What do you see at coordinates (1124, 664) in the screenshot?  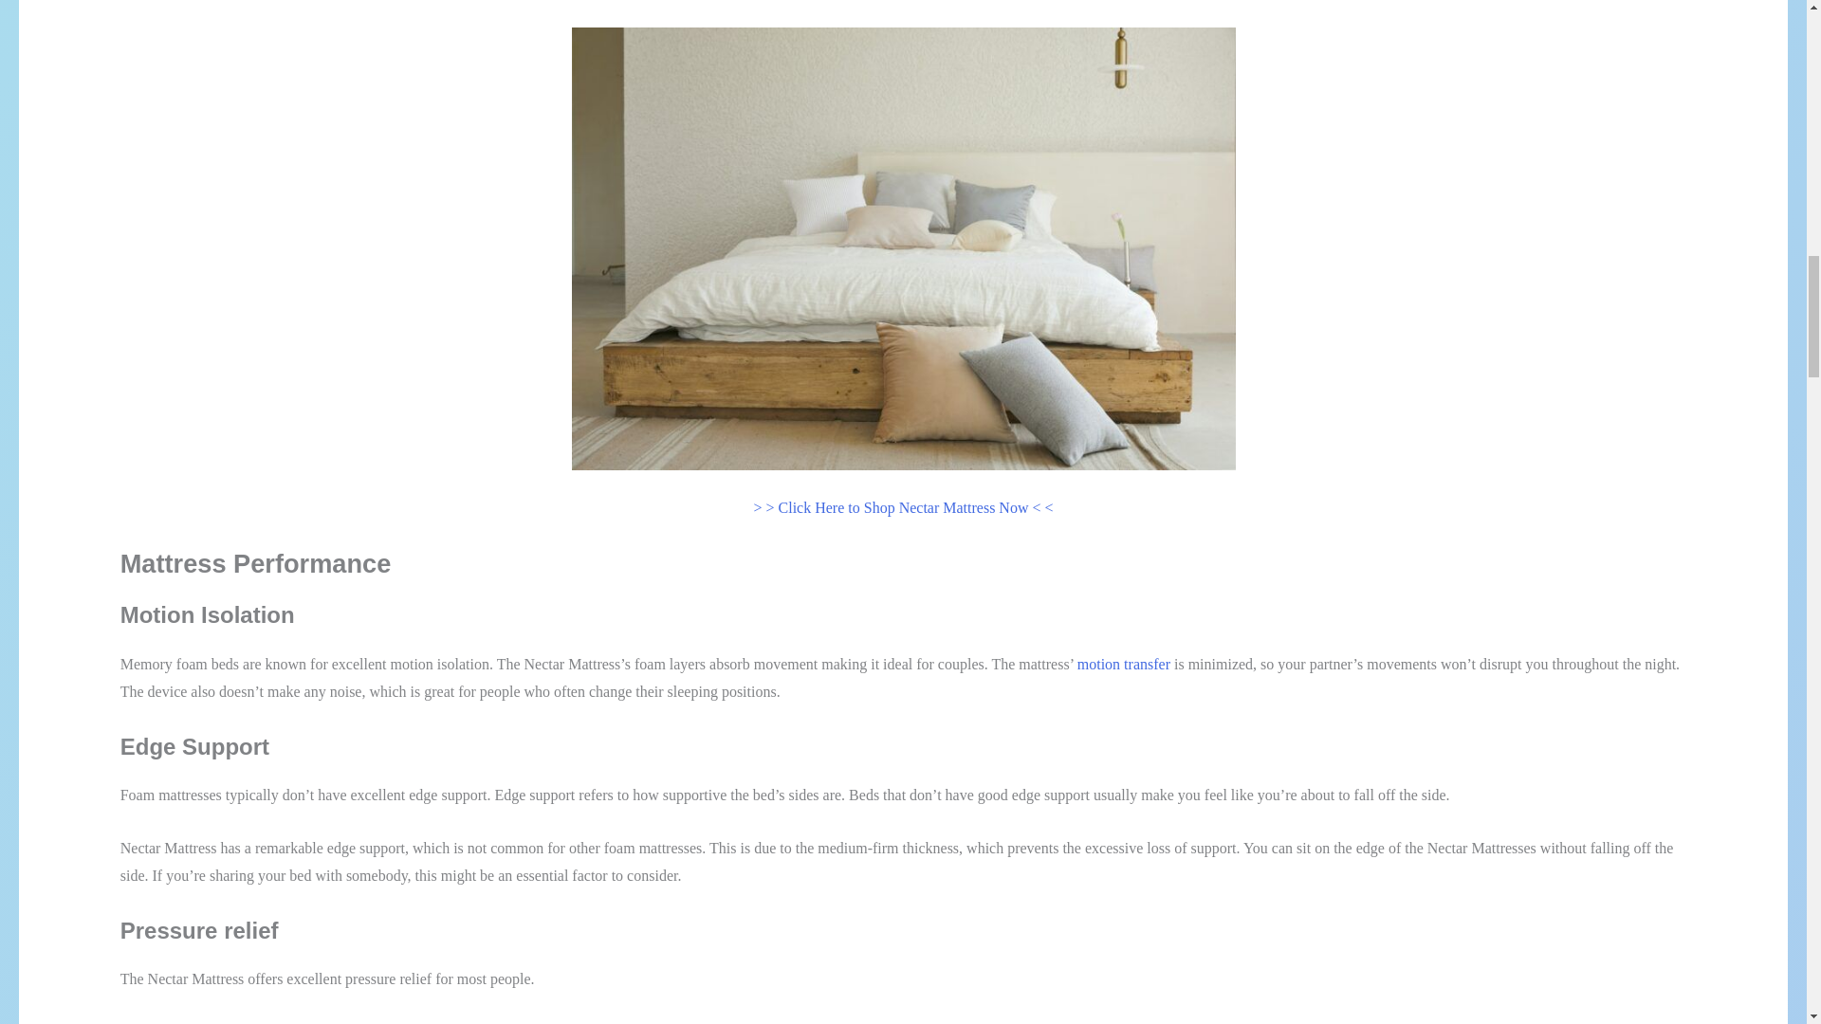 I see `motion transfer` at bounding box center [1124, 664].